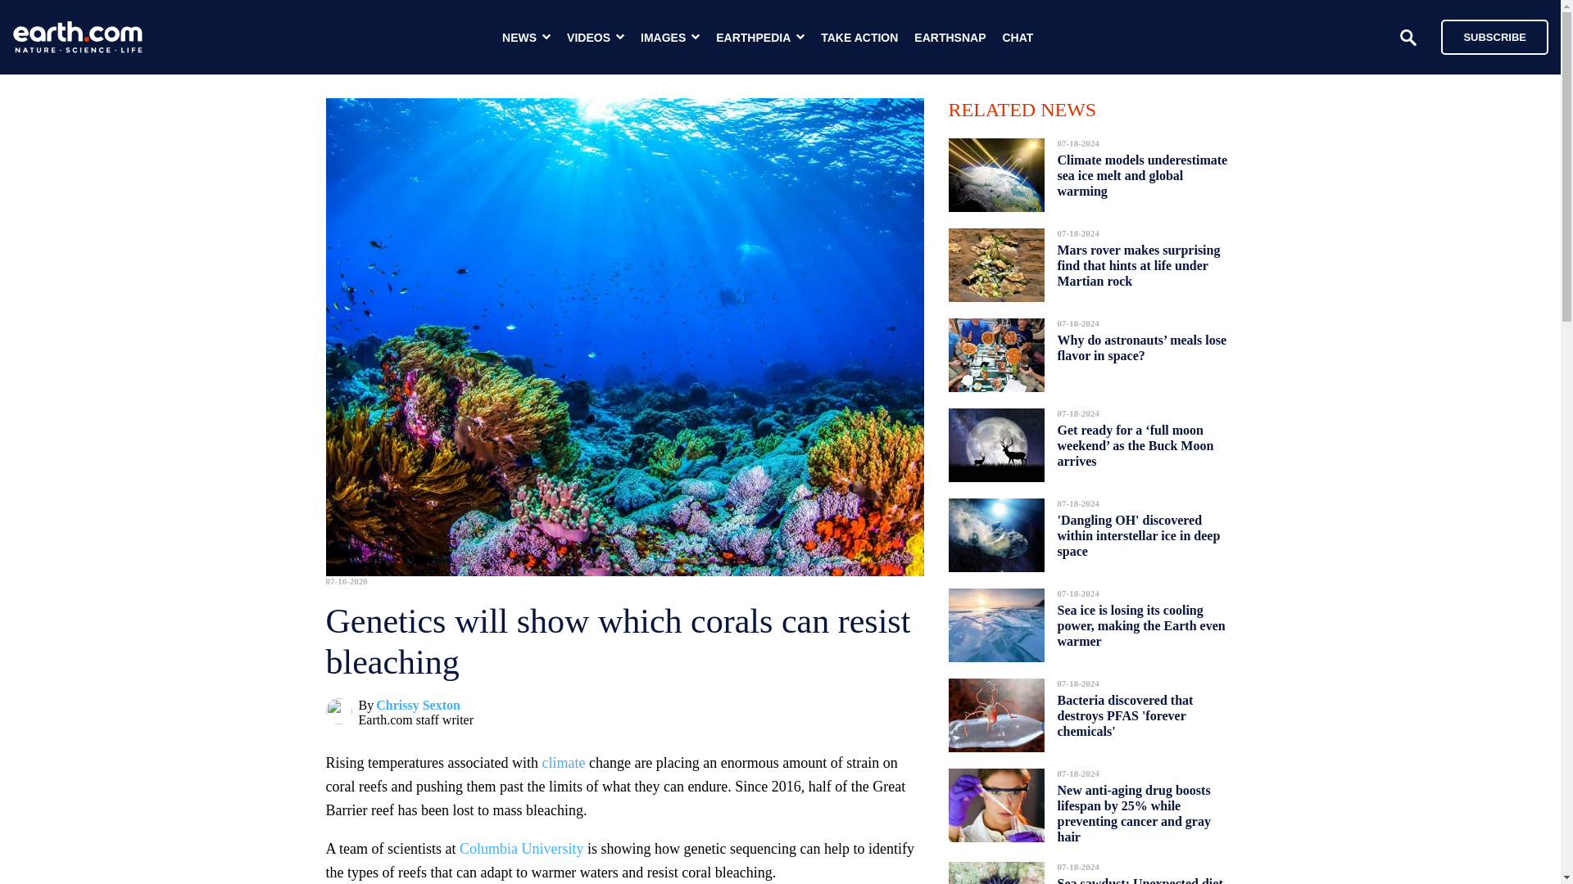 Image resolution: width=1573 pixels, height=884 pixels. I want to click on climate, so click(563, 763).